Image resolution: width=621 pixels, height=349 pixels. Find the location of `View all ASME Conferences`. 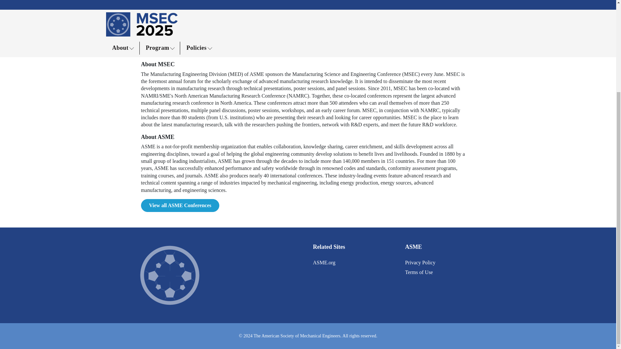

View all ASME Conferences is located at coordinates (180, 205).